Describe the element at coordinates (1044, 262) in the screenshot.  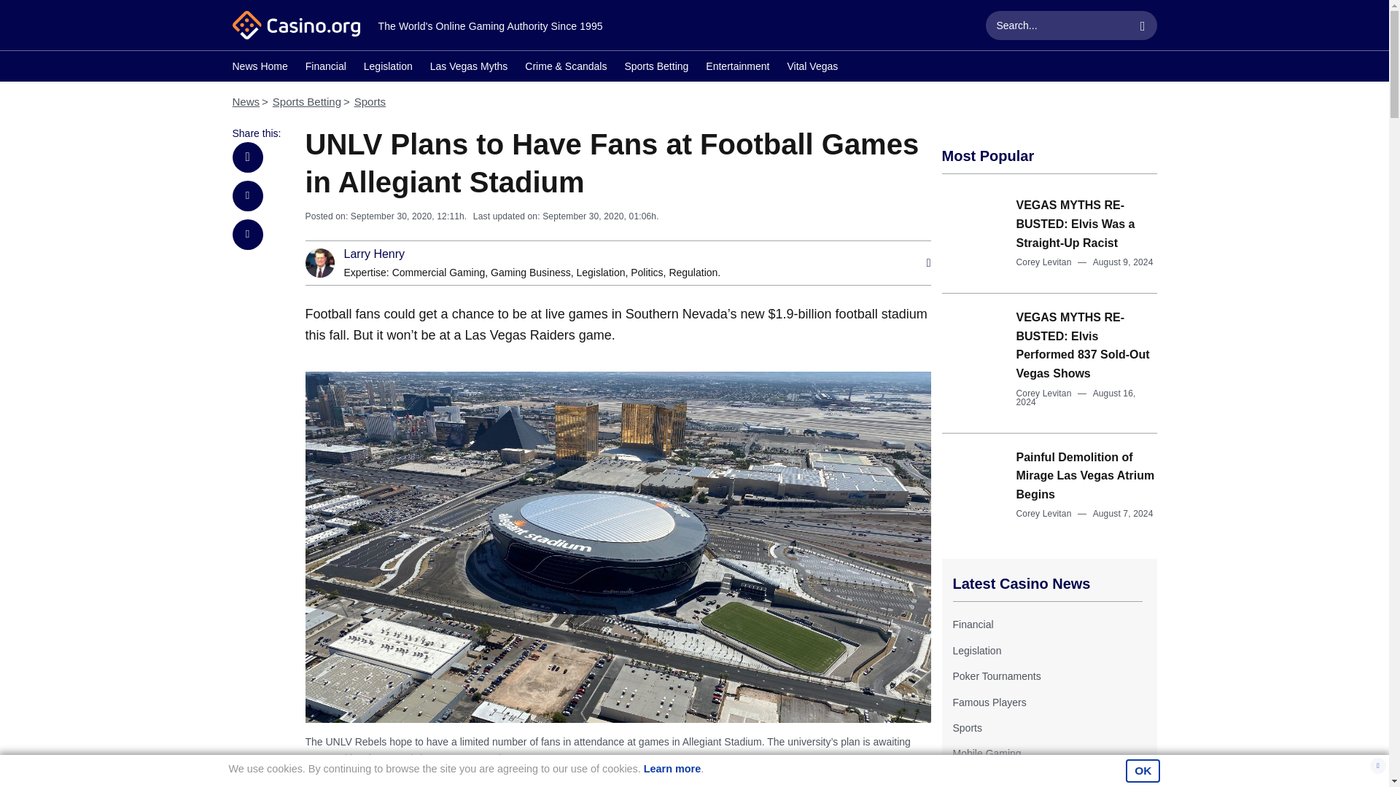
I see `Corey Levitan` at that location.